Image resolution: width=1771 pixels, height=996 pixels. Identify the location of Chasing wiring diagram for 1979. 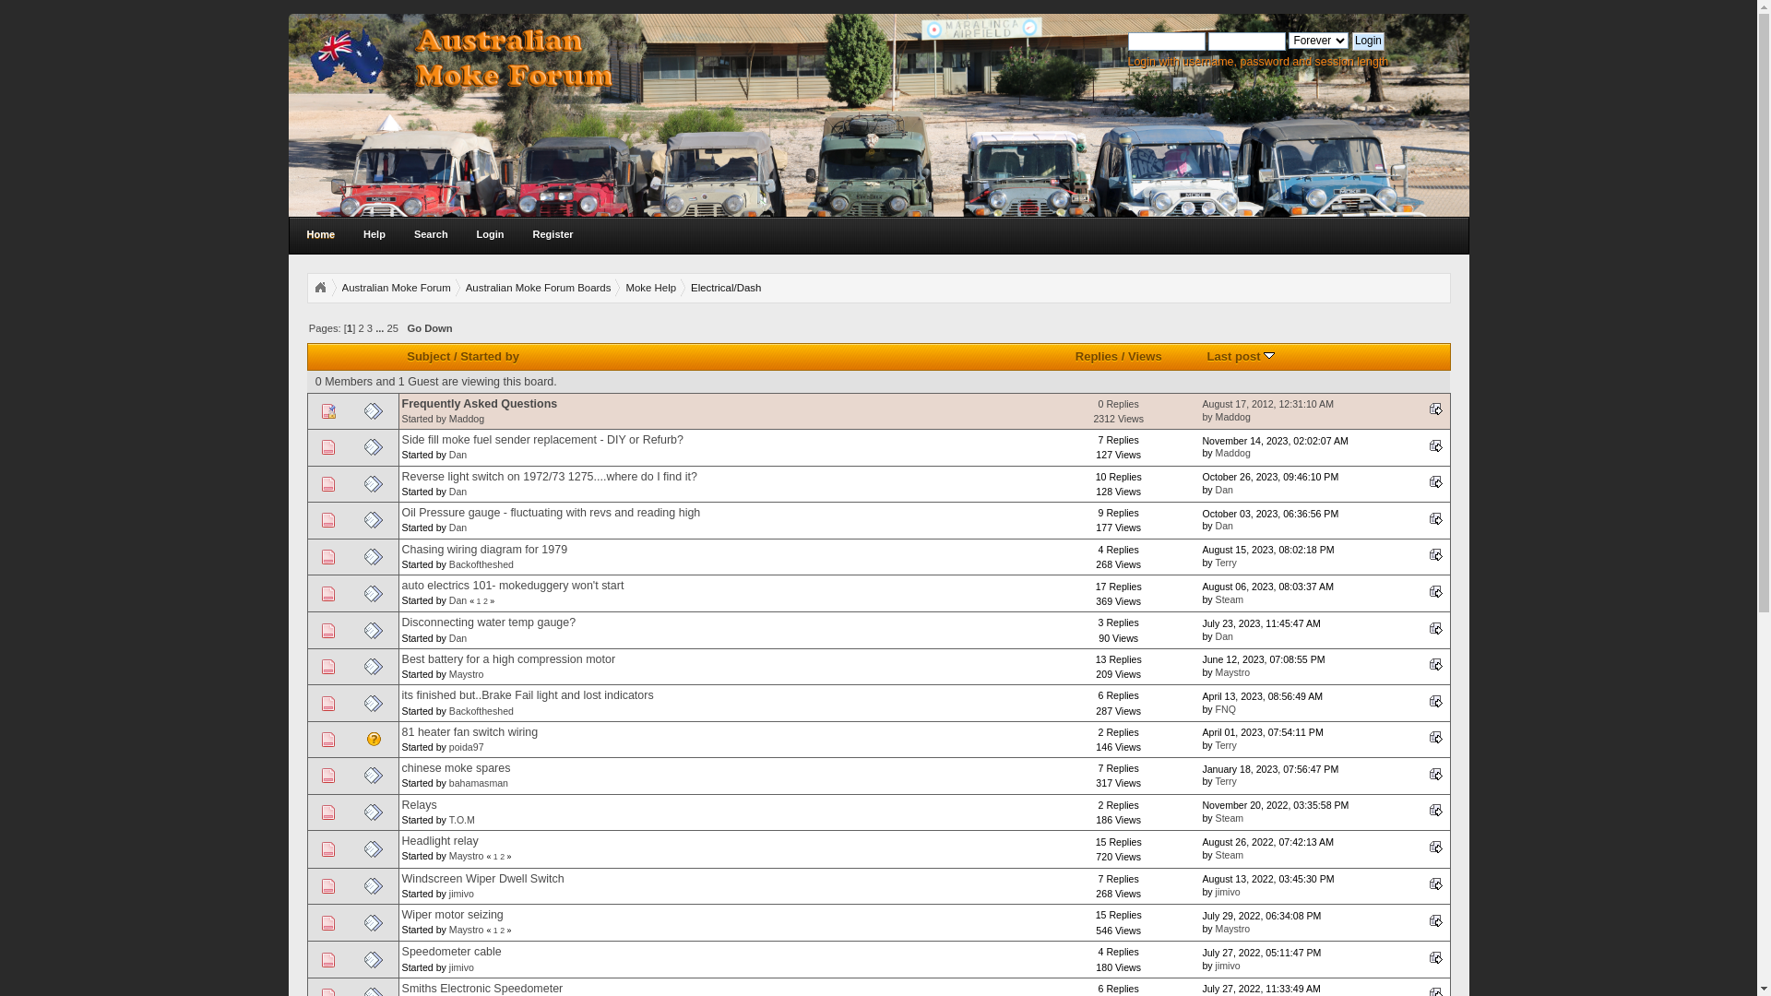
(485, 550).